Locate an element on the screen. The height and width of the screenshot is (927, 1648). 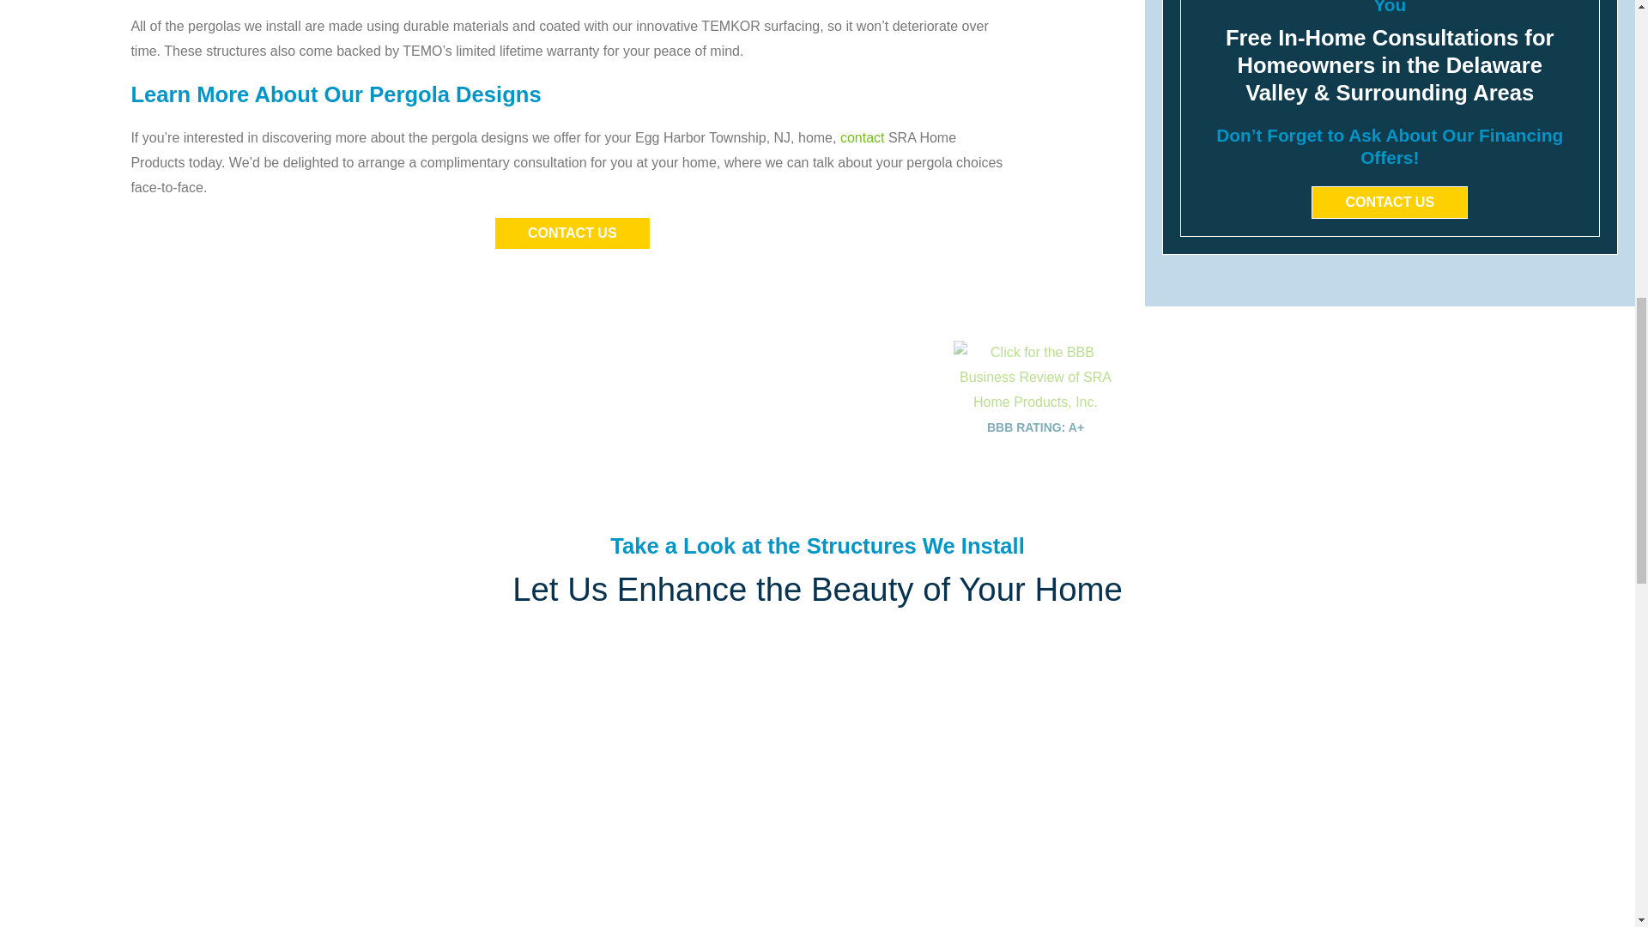
CONTACT US is located at coordinates (573, 233).